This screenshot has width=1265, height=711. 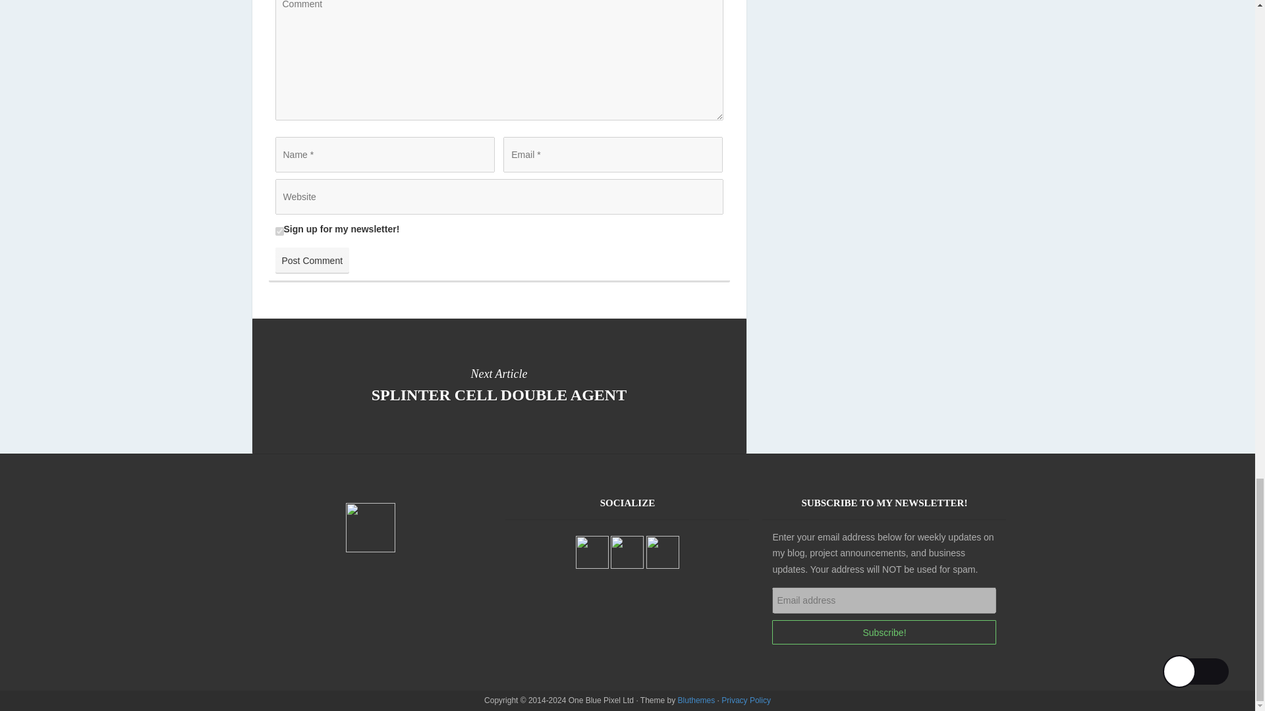 What do you see at coordinates (312, 260) in the screenshot?
I see `Post Comment` at bounding box center [312, 260].